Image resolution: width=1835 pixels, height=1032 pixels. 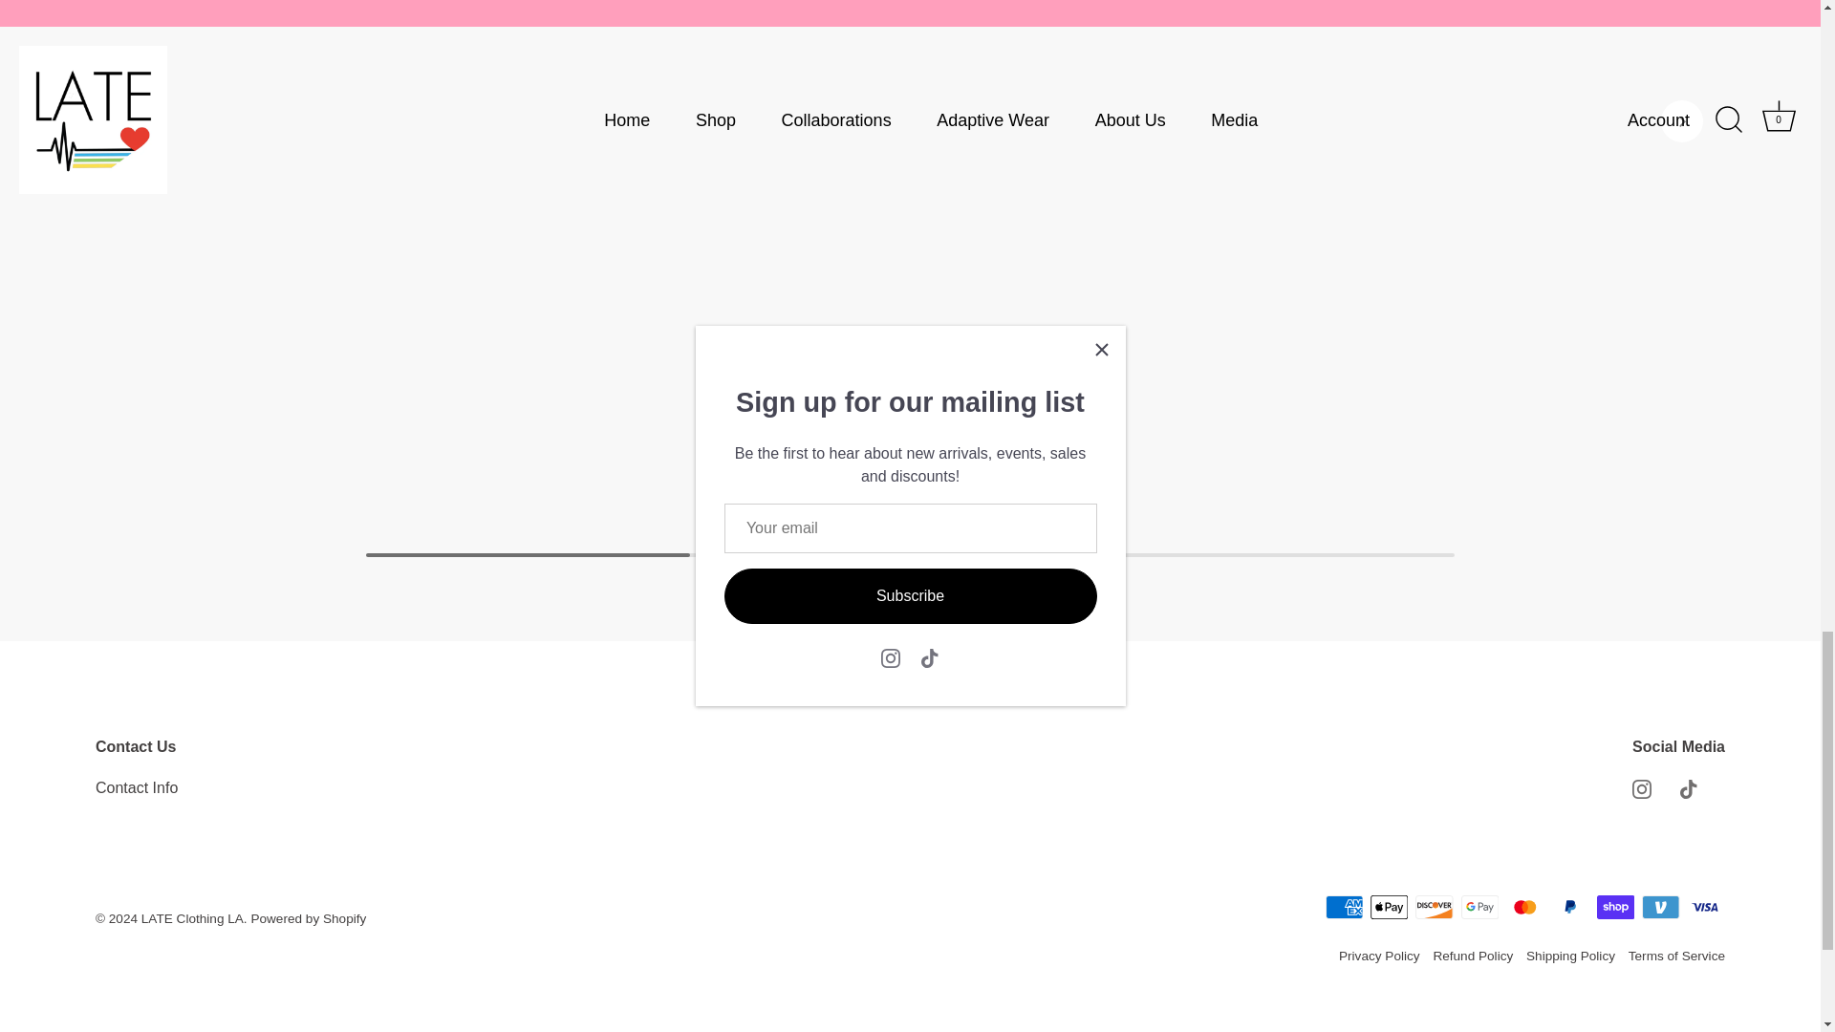 I want to click on Google Pay, so click(x=1479, y=908).